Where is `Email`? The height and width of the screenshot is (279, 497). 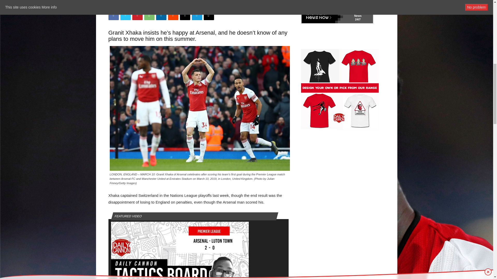 Email is located at coordinates (185, 15).